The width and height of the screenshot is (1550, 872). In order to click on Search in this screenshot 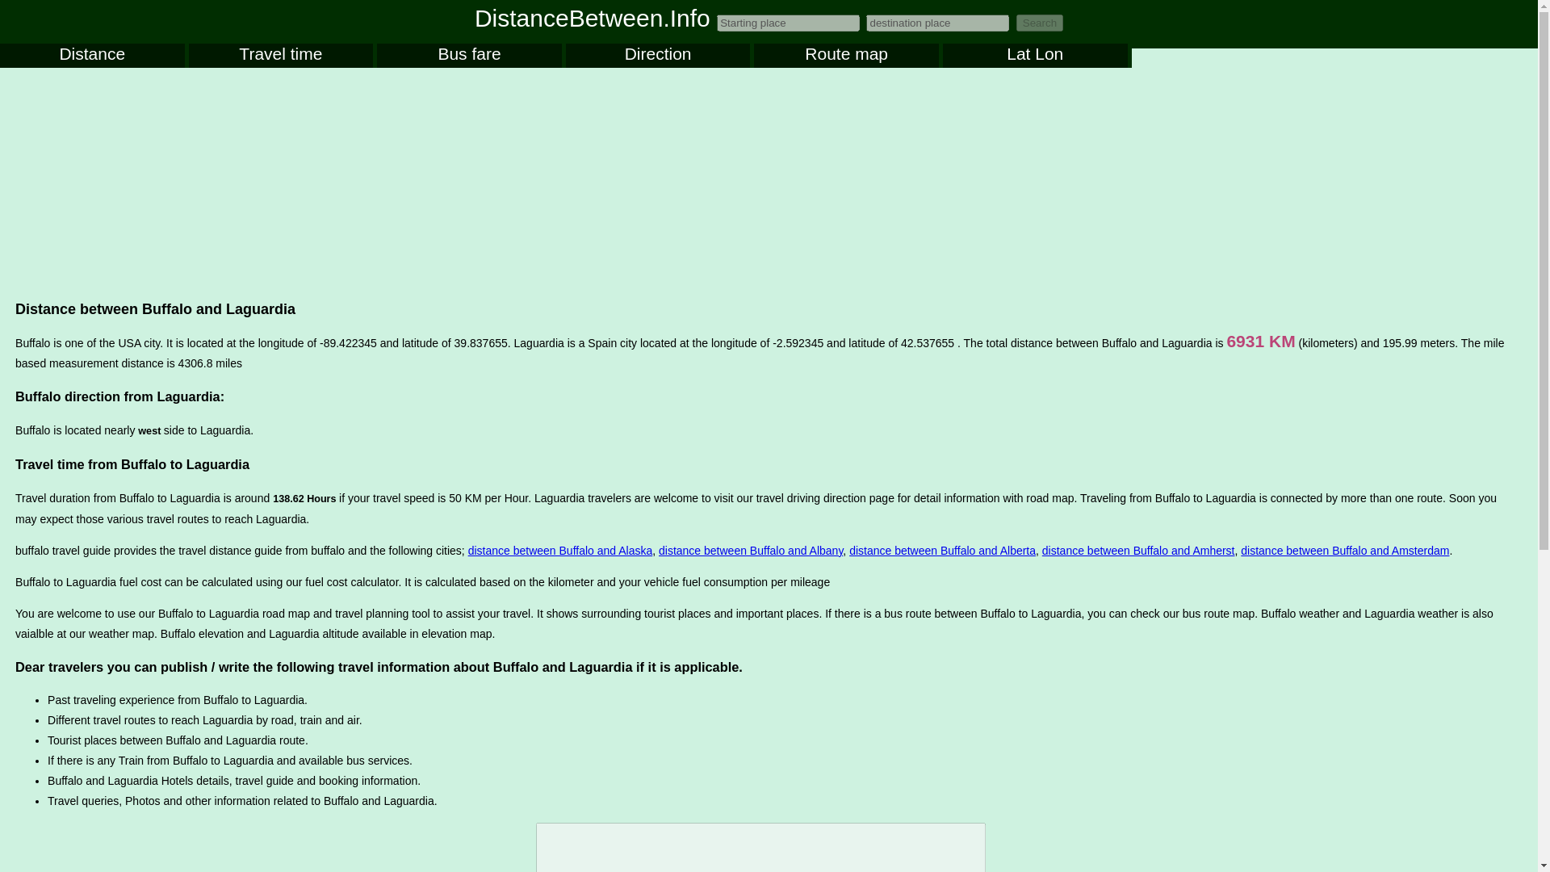, I will do `click(1040, 23)`.